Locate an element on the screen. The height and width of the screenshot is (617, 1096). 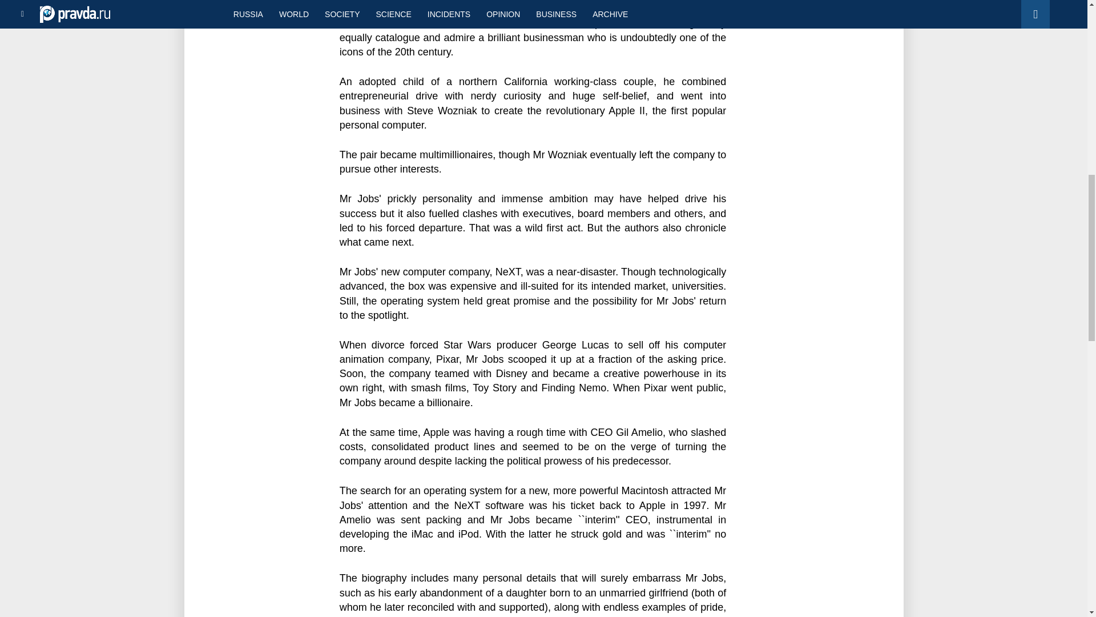
Ukraine loses another Abrams tank in special operation zone is located at coordinates (262, 3).